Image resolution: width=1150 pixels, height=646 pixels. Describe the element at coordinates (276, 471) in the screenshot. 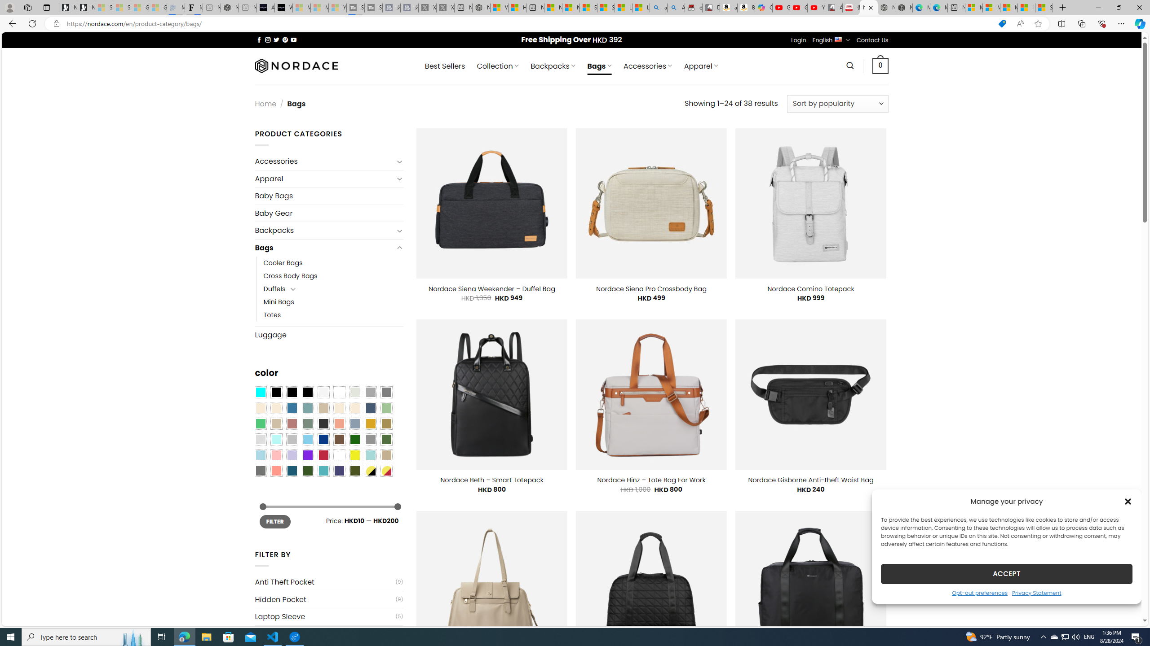

I see `Peach Pink` at that location.